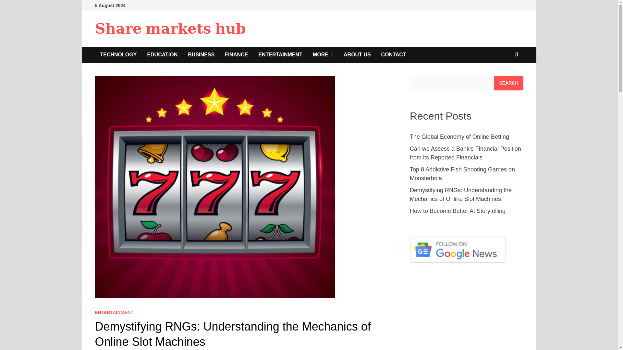 The height and width of the screenshot is (350, 623). Describe the element at coordinates (236, 54) in the screenshot. I see `FINANCE` at that location.